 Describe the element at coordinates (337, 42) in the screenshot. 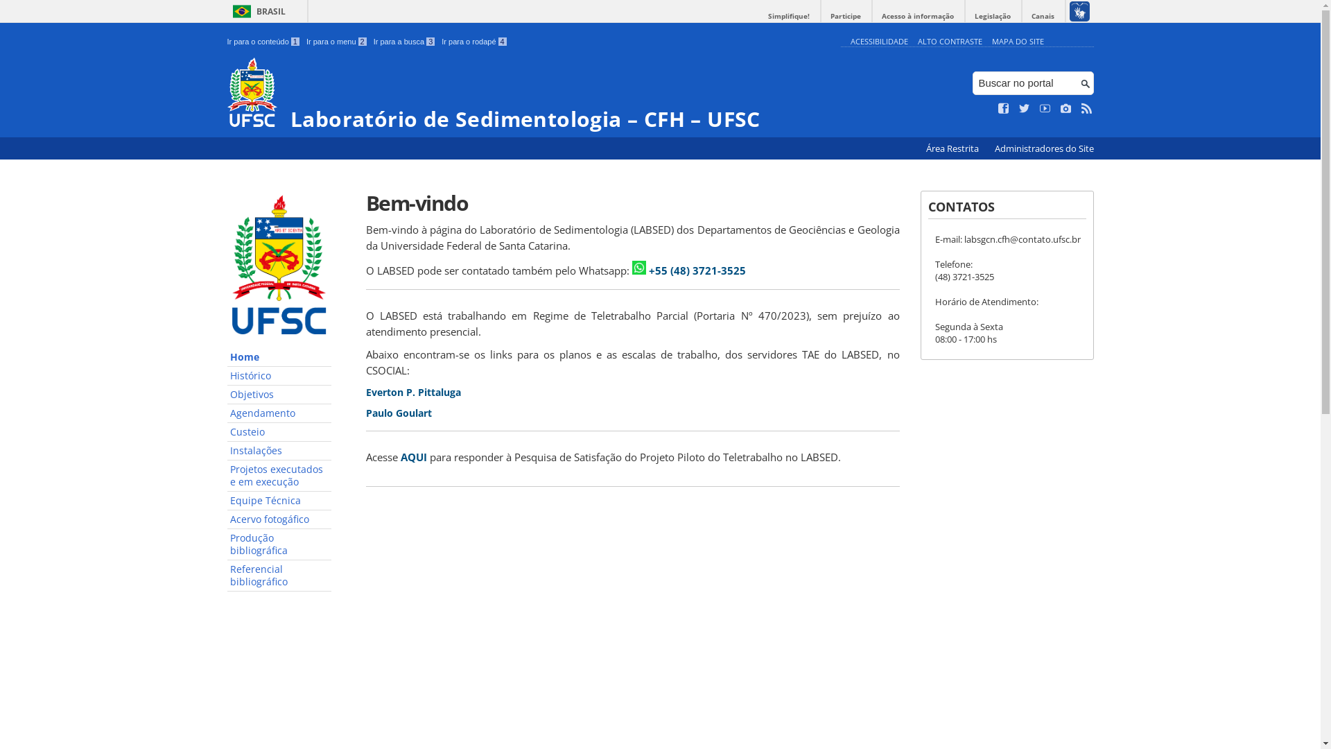

I see `Ir para o menu 2` at that location.